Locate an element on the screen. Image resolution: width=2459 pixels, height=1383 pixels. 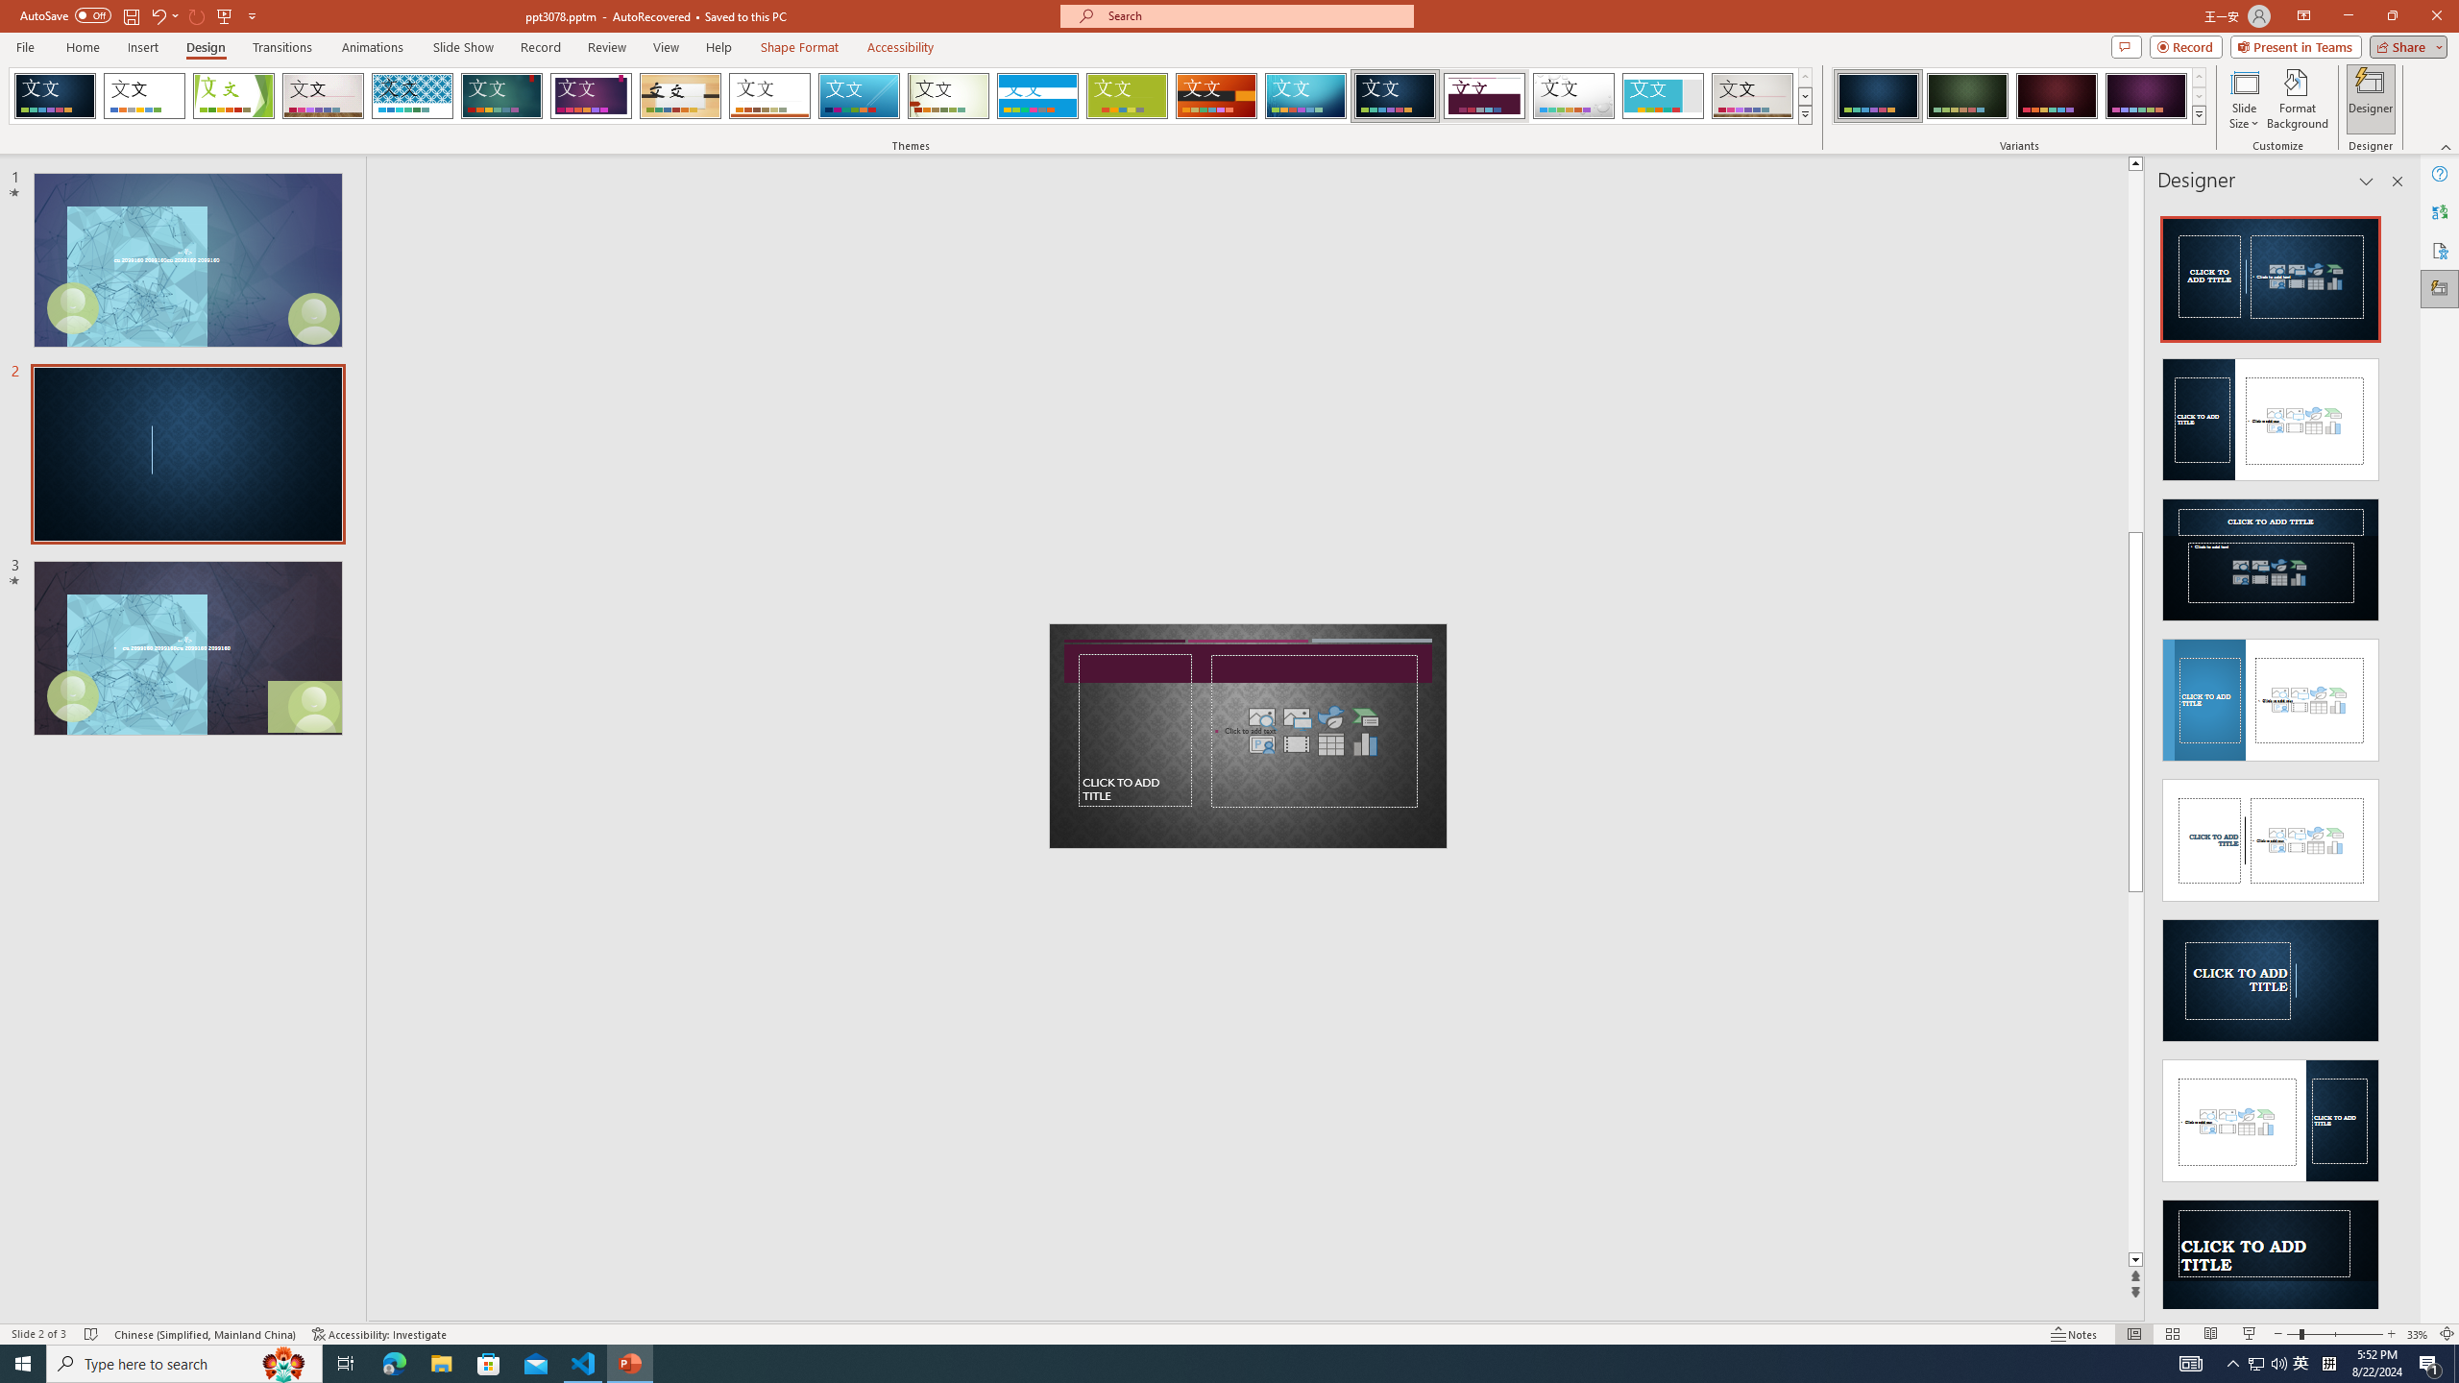
Help is located at coordinates (2440, 174).